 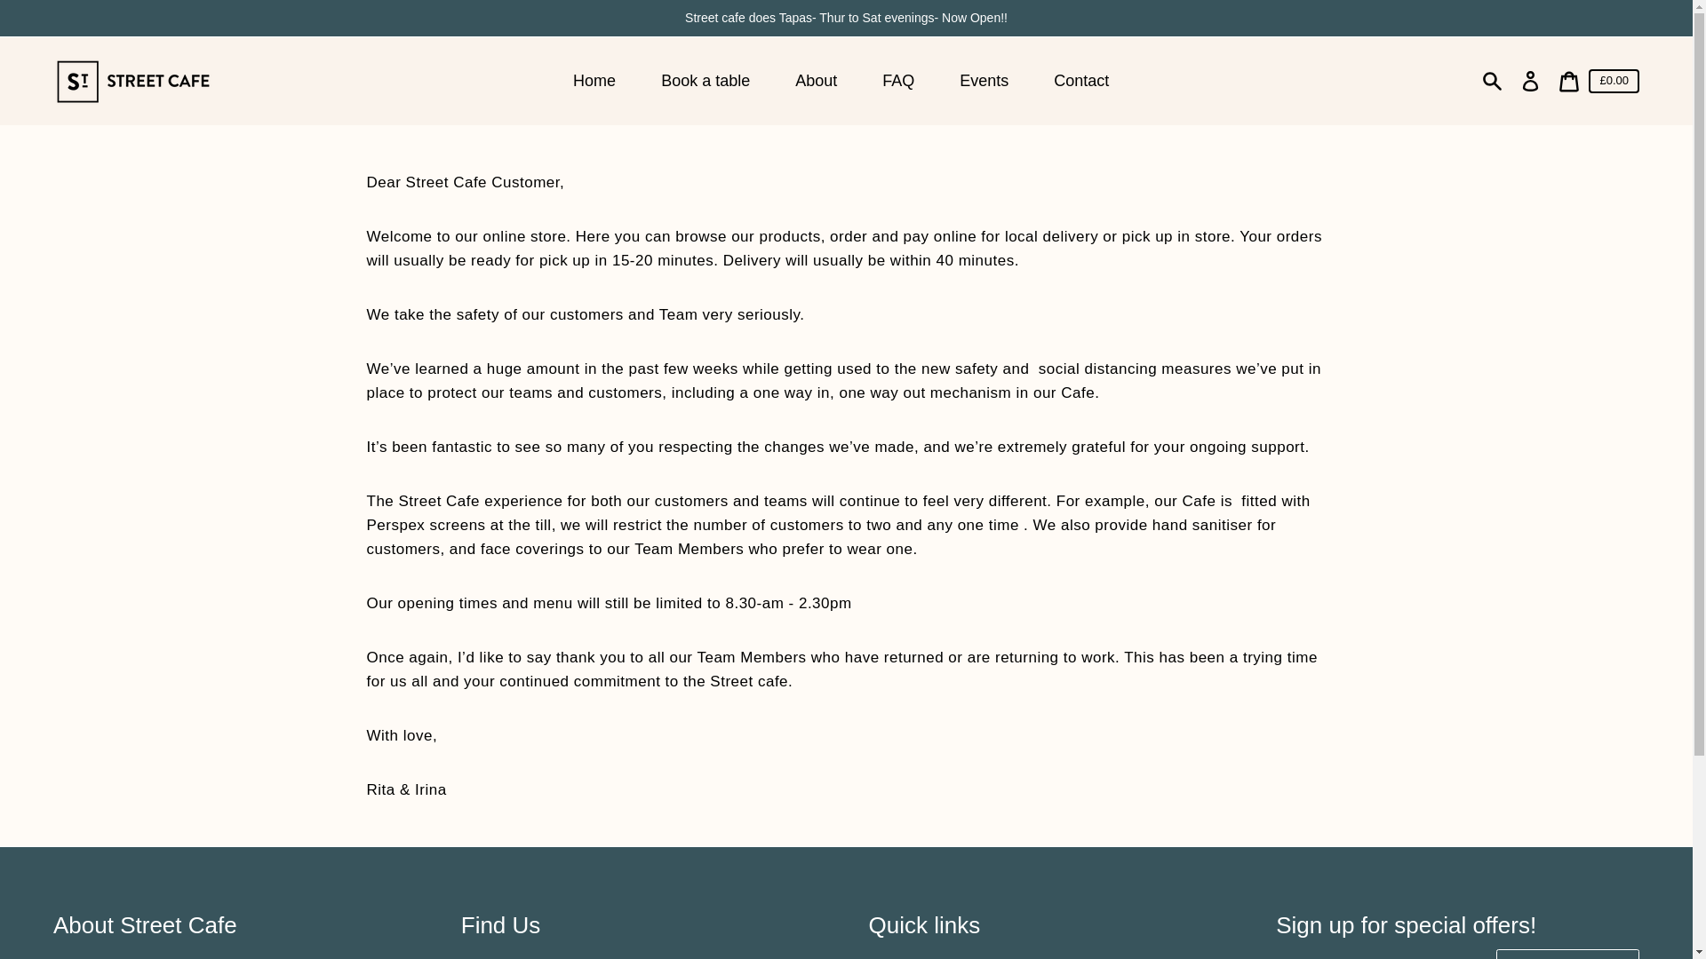 I want to click on Book a table, so click(x=707, y=82).